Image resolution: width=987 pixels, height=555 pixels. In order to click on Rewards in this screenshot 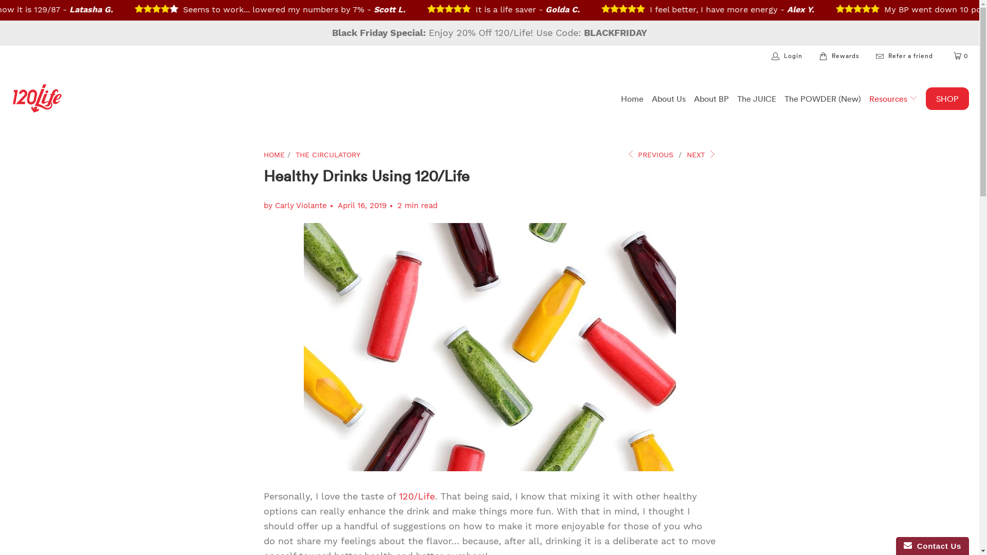, I will do `click(840, 56)`.